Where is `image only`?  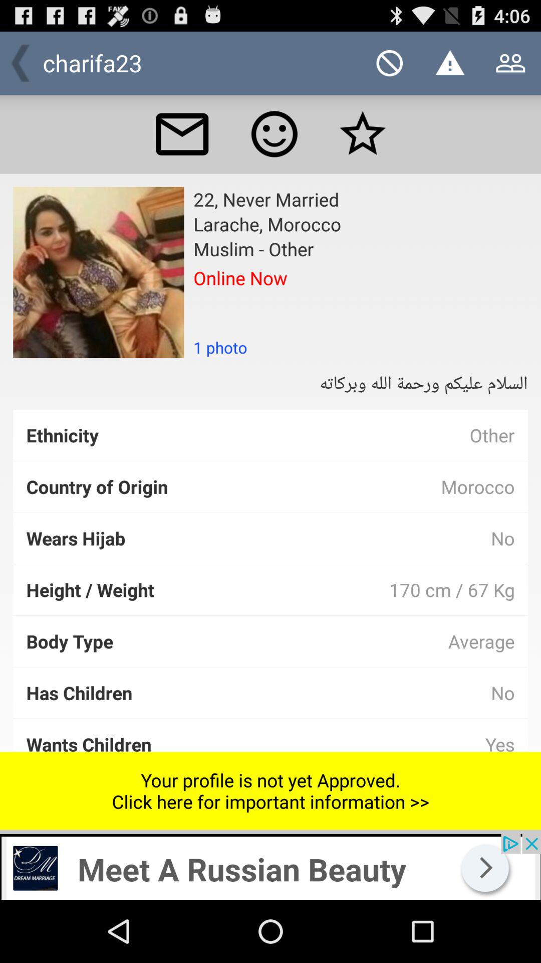 image only is located at coordinates (98, 272).